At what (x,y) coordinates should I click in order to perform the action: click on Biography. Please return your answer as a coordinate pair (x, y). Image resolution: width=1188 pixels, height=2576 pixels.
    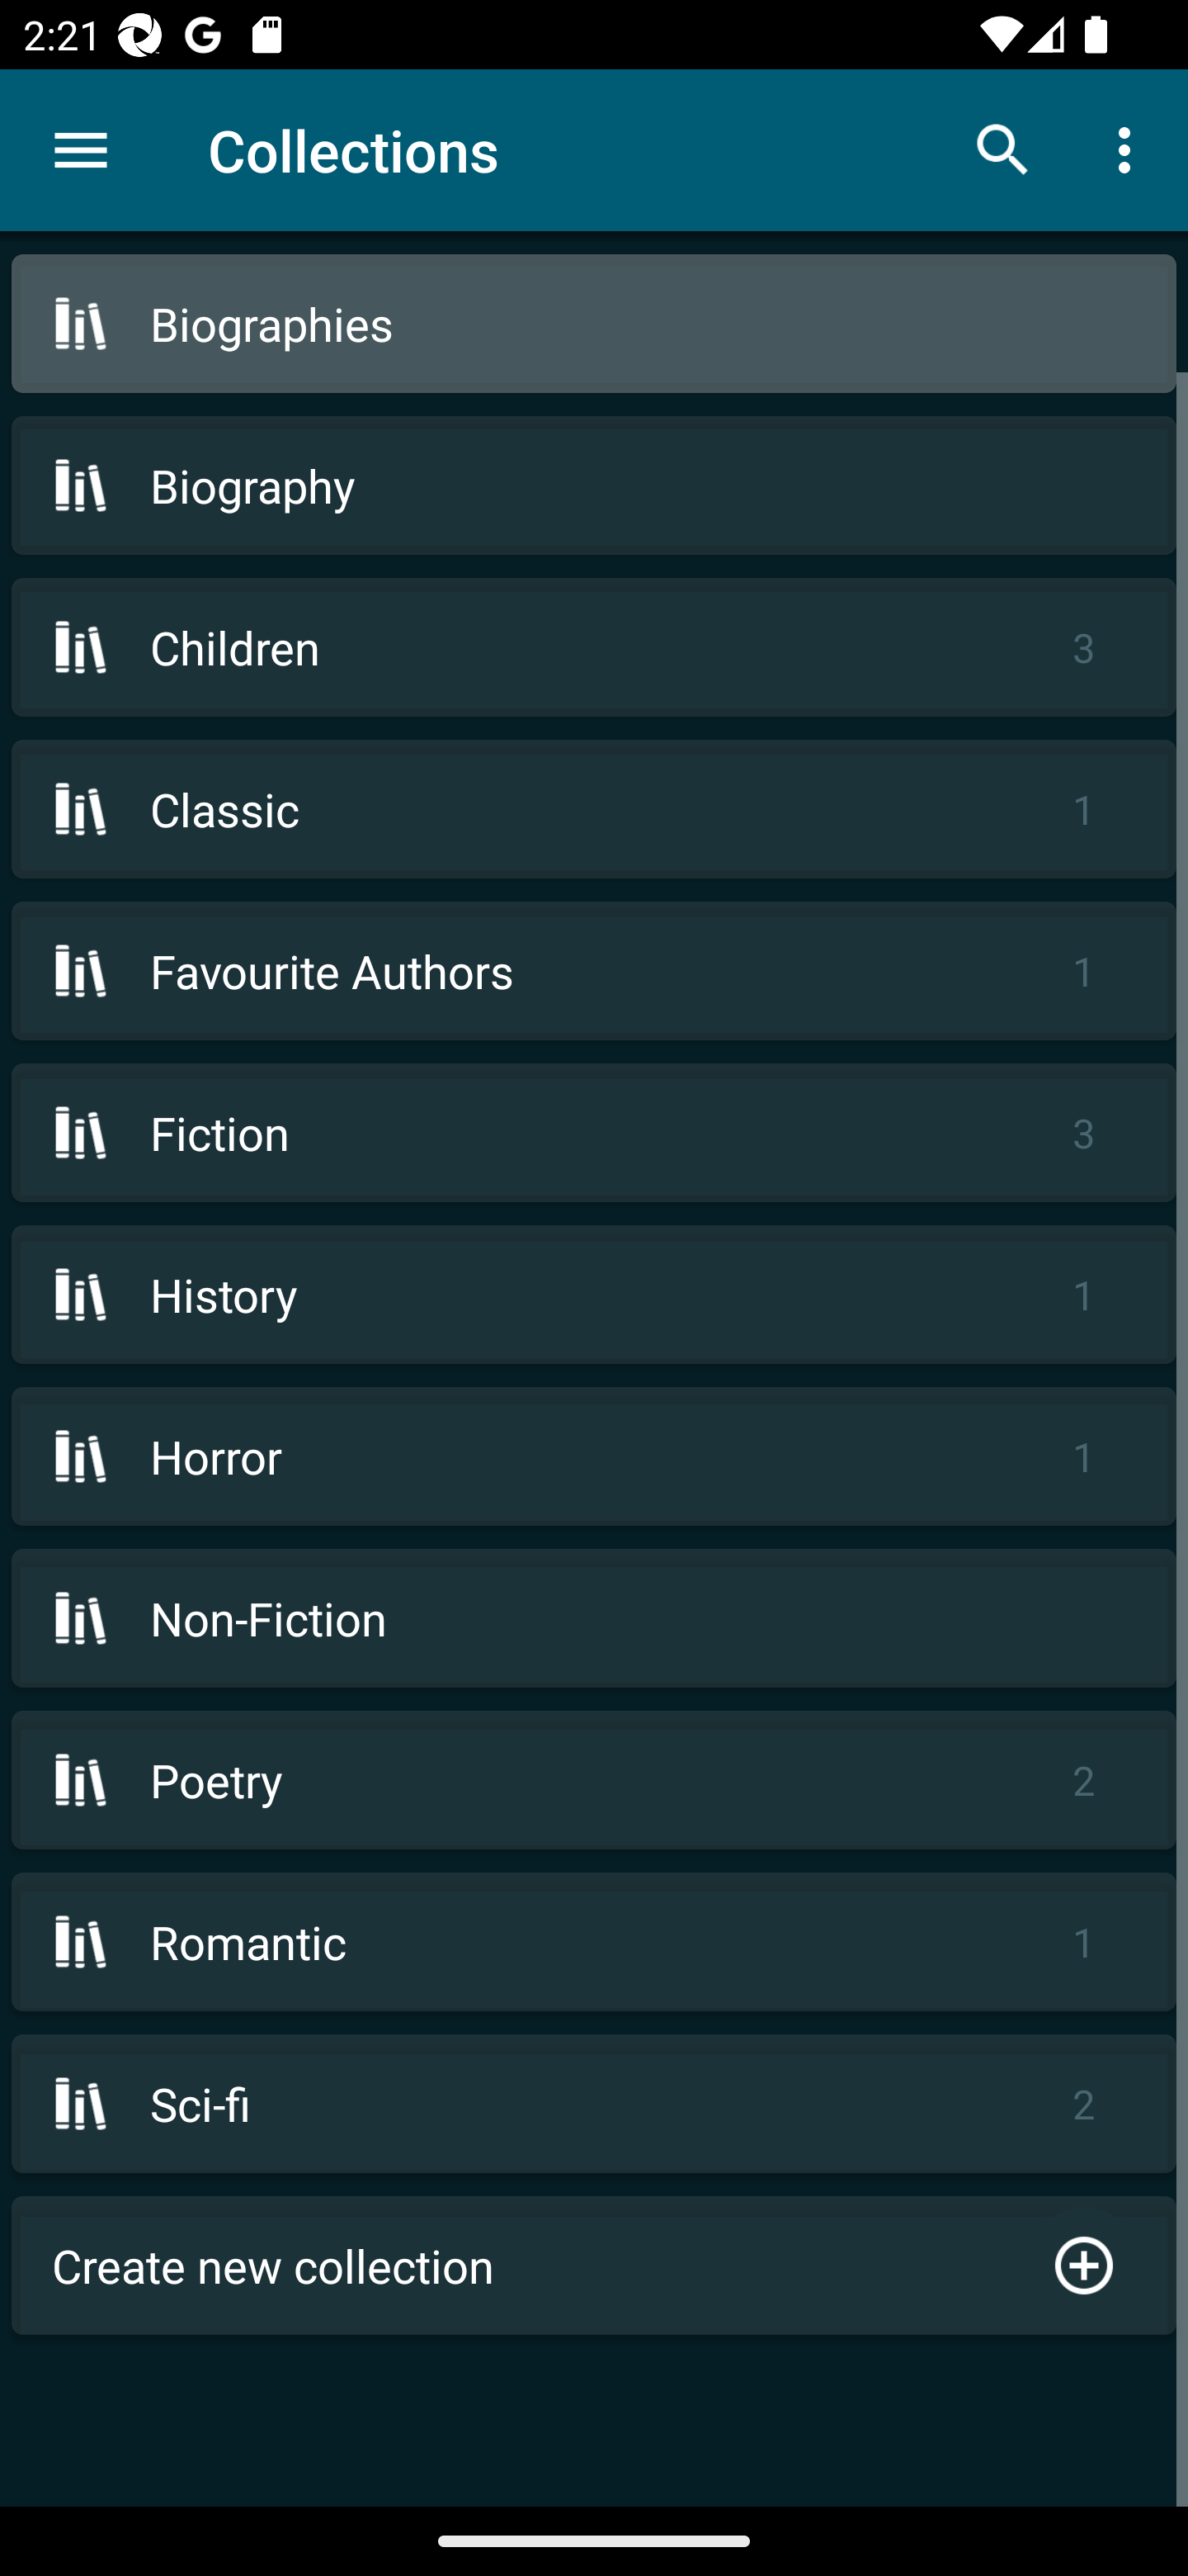
    Looking at the image, I should click on (594, 485).